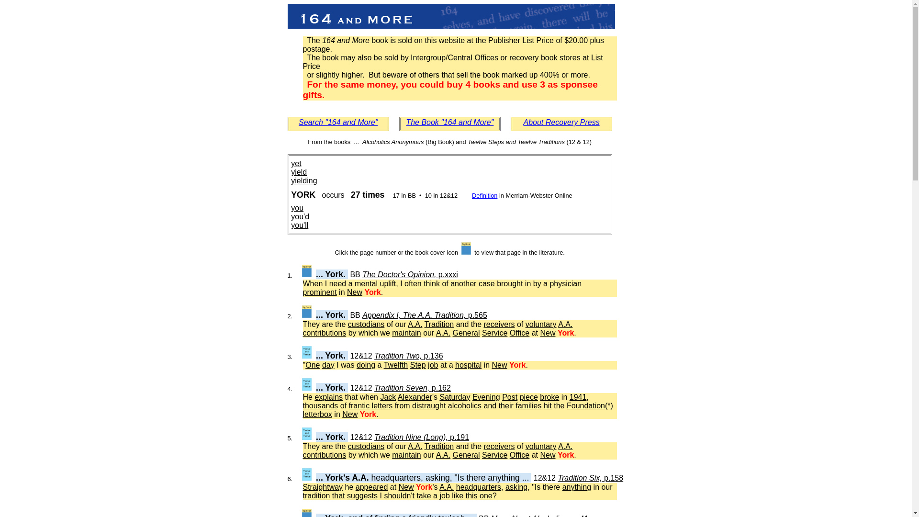  I want to click on Foundation, so click(586, 406).